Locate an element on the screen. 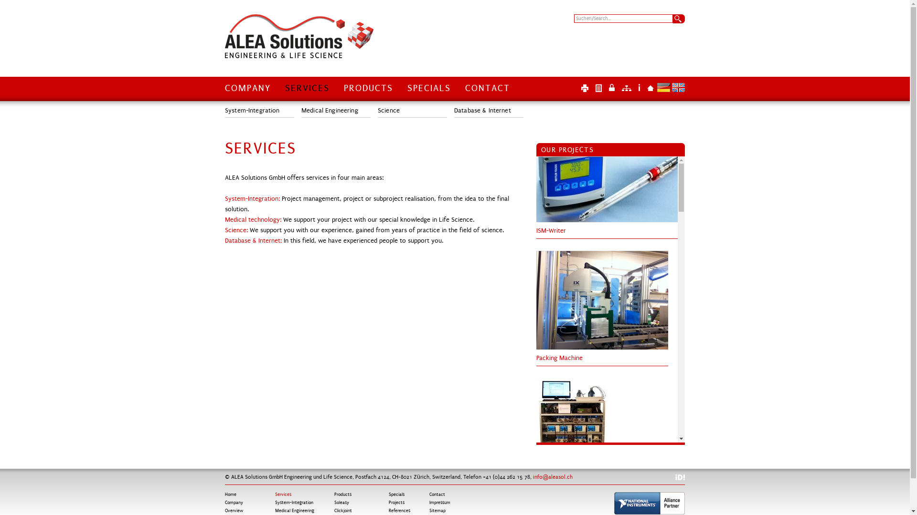 The width and height of the screenshot is (917, 515). Science is located at coordinates (413, 110).